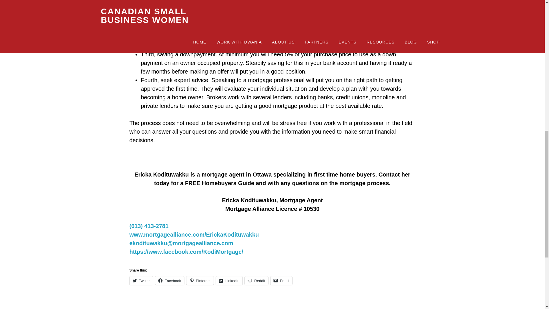 This screenshot has height=309, width=549. What do you see at coordinates (170, 280) in the screenshot?
I see `Click to share on Facebook` at bounding box center [170, 280].